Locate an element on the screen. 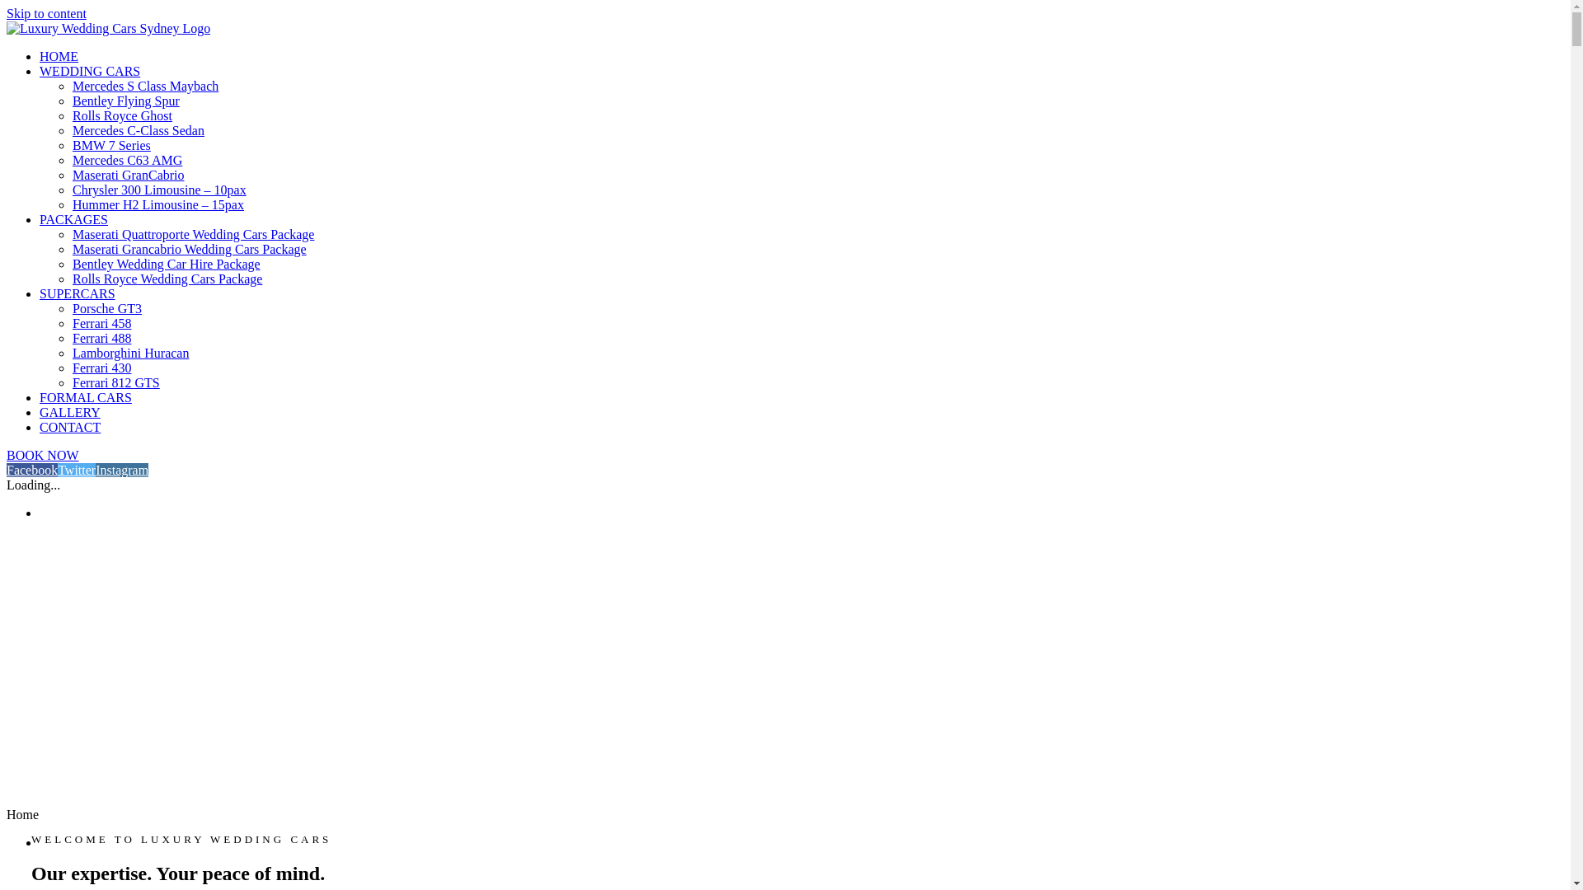 This screenshot has height=890, width=1583. PACKAGES is located at coordinates (74, 219).